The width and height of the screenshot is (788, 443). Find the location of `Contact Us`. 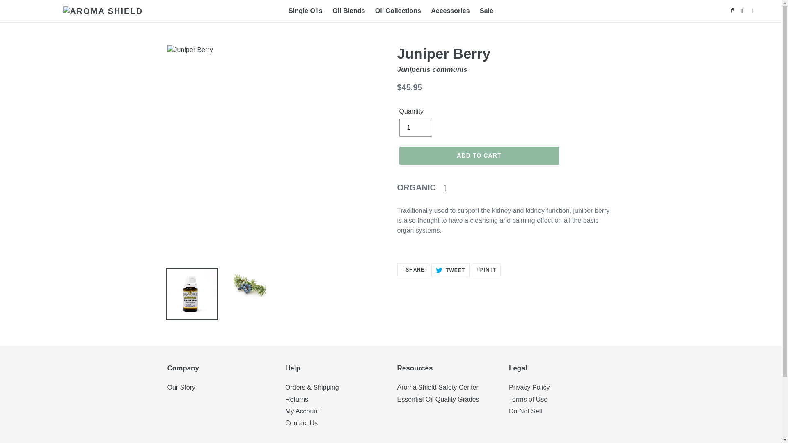

Contact Us is located at coordinates (301, 423).